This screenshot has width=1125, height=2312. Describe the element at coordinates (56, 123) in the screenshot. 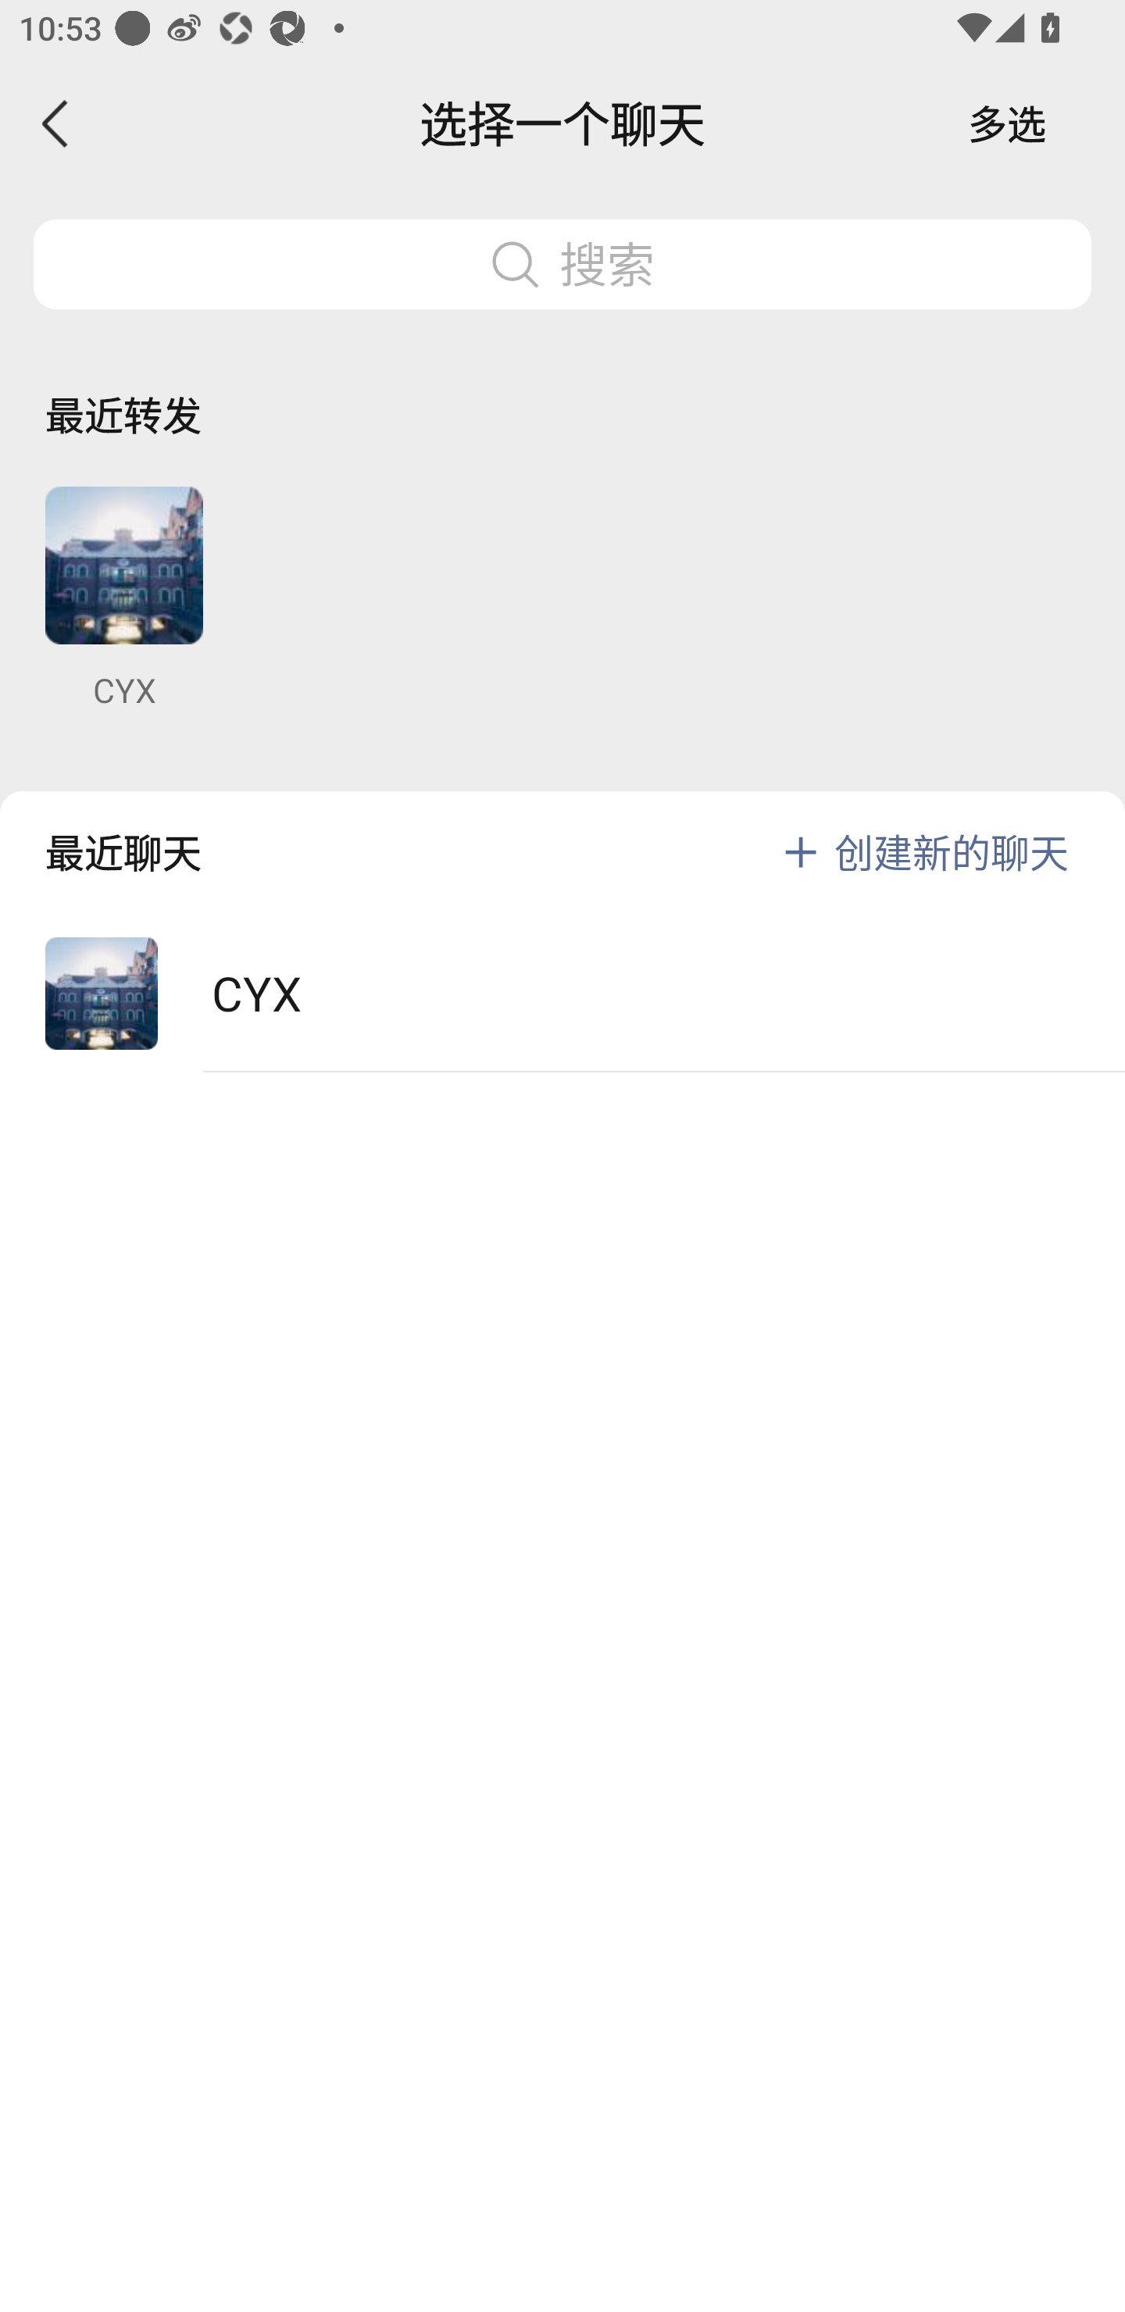

I see `返回` at that location.